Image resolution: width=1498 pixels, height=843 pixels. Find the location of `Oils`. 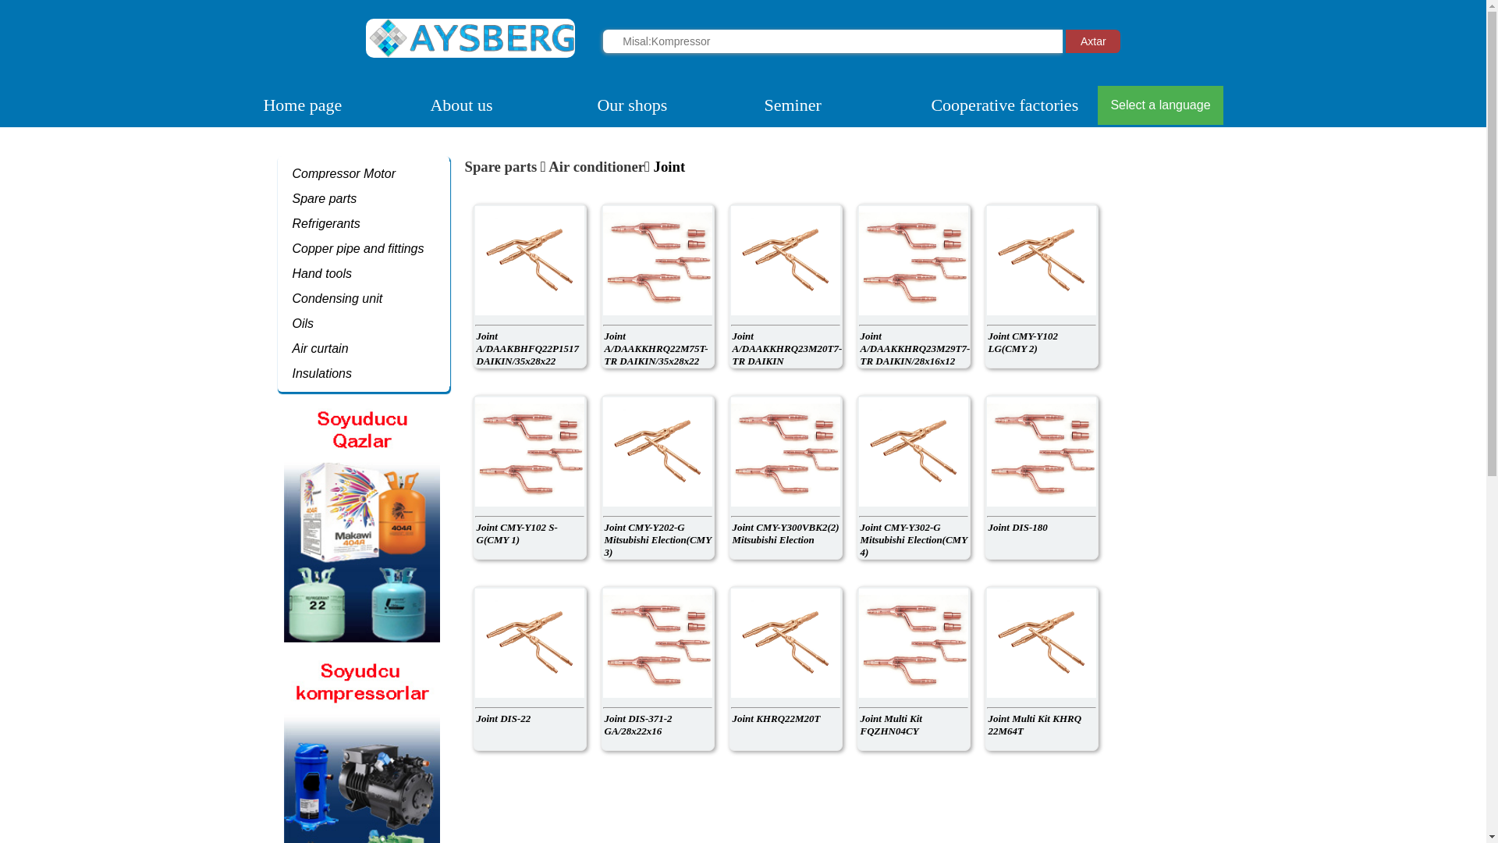

Oils is located at coordinates (304, 323).